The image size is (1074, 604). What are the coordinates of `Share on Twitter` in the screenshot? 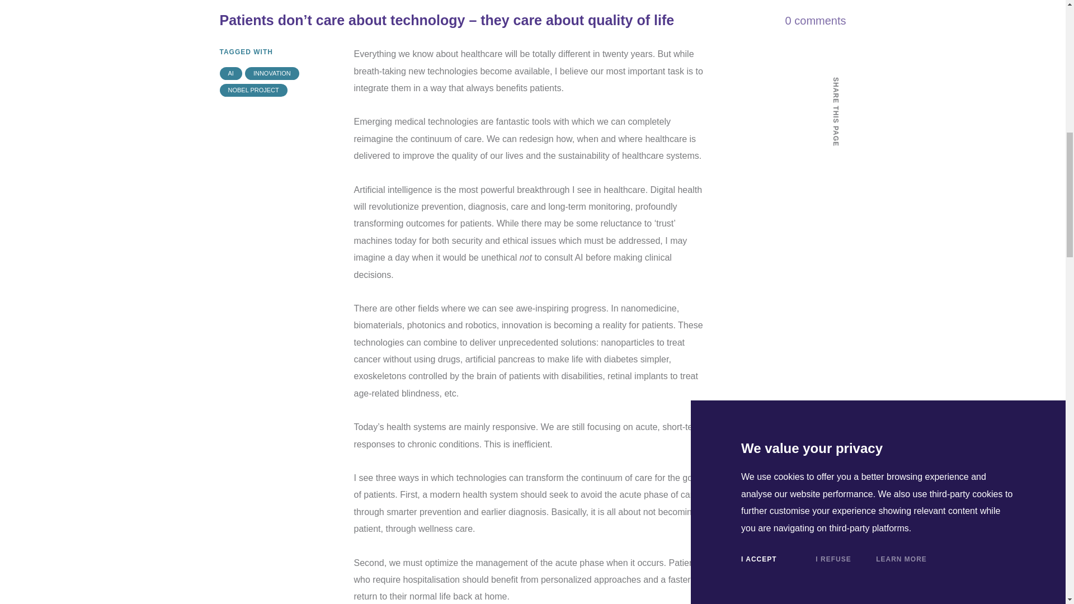 It's located at (835, 186).